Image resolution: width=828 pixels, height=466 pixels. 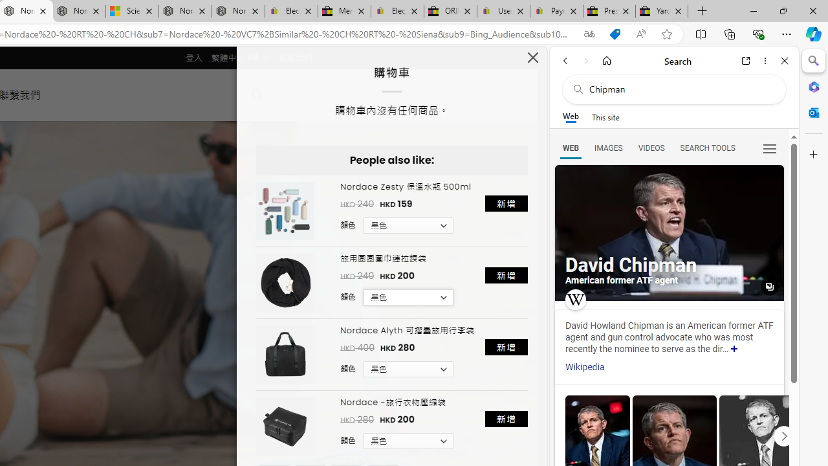 What do you see at coordinates (814, 61) in the screenshot?
I see `Search` at bounding box center [814, 61].